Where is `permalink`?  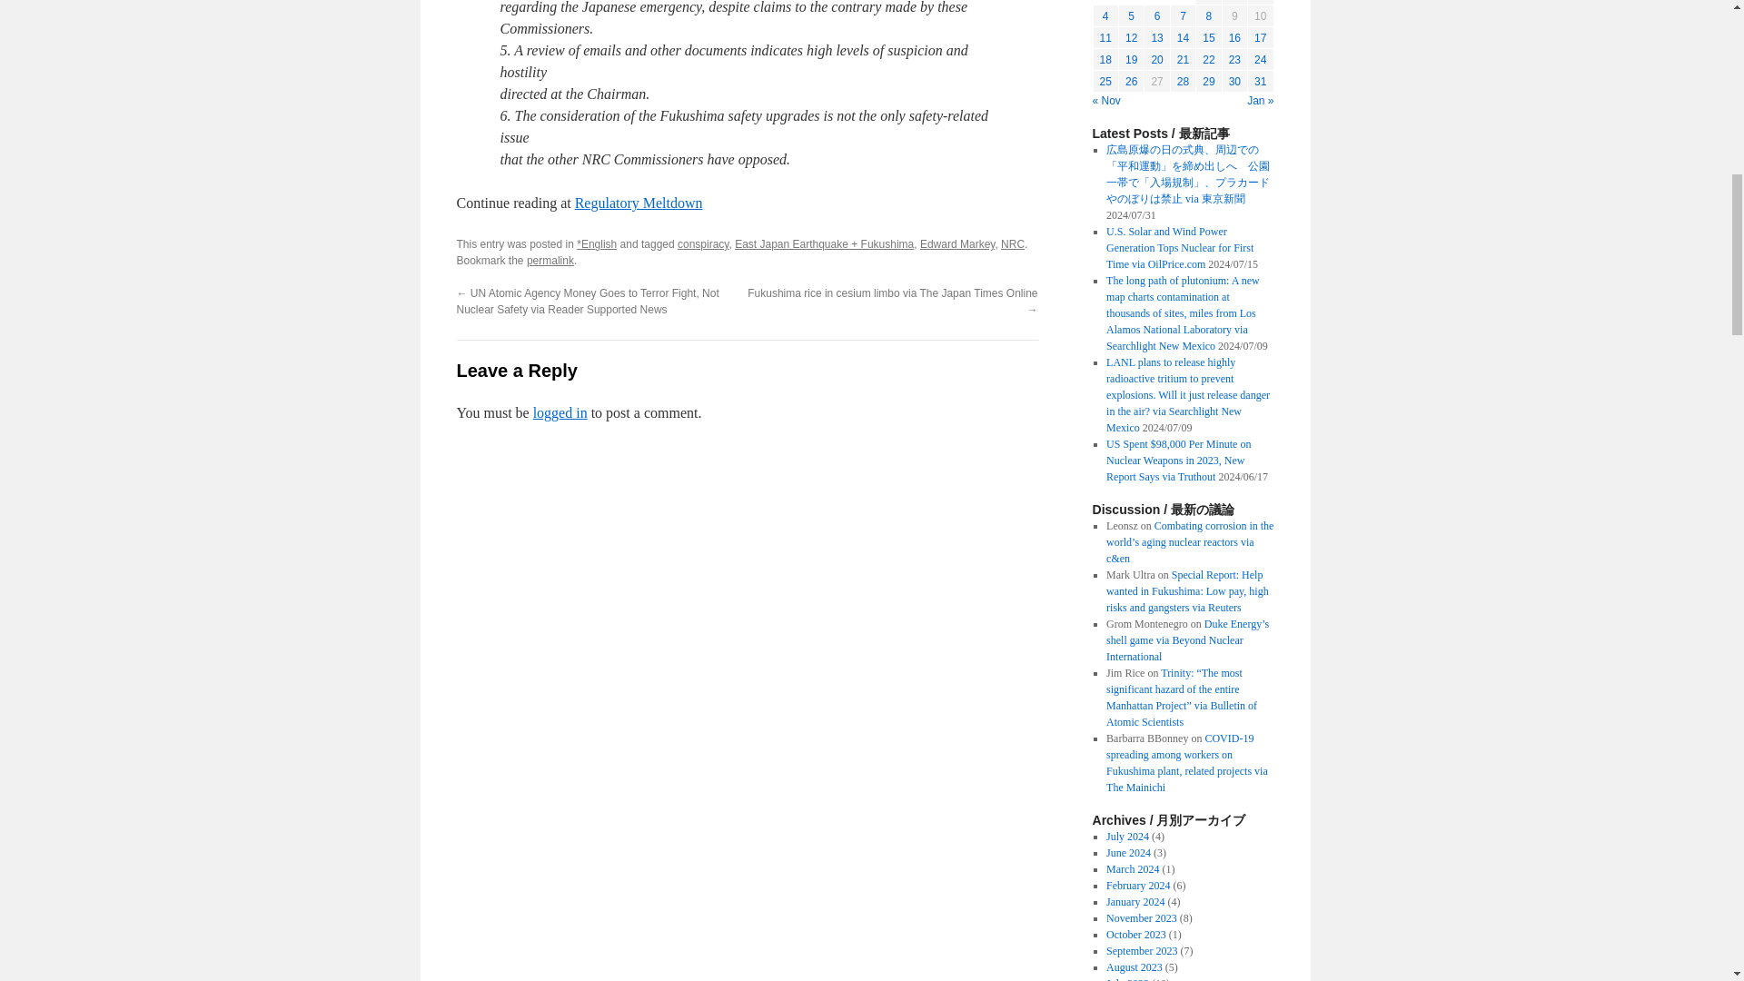
permalink is located at coordinates (550, 260).